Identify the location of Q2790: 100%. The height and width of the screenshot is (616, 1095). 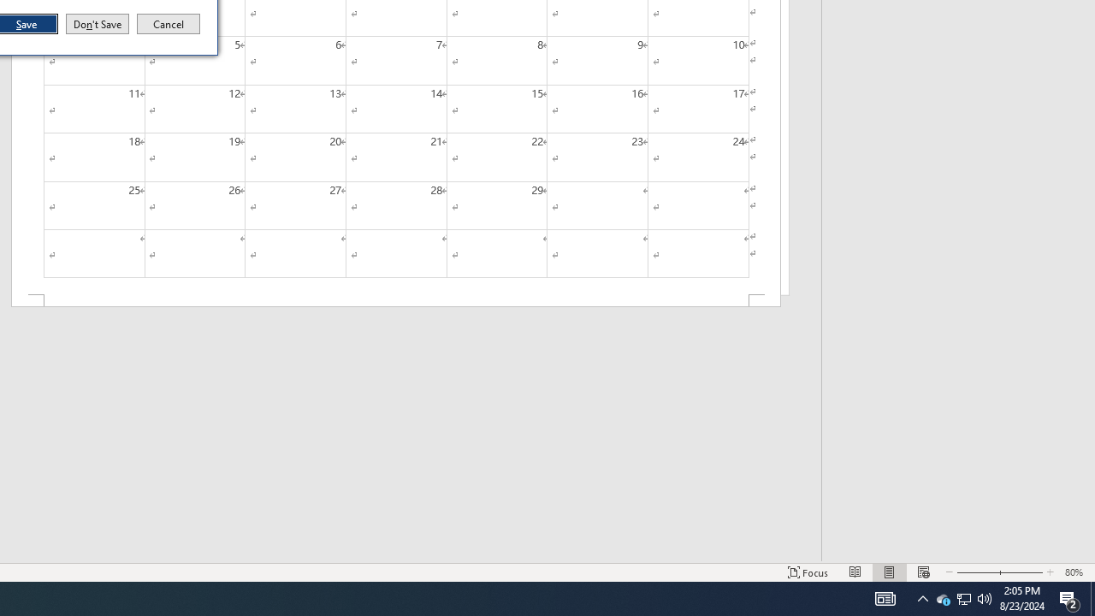
(98, 24).